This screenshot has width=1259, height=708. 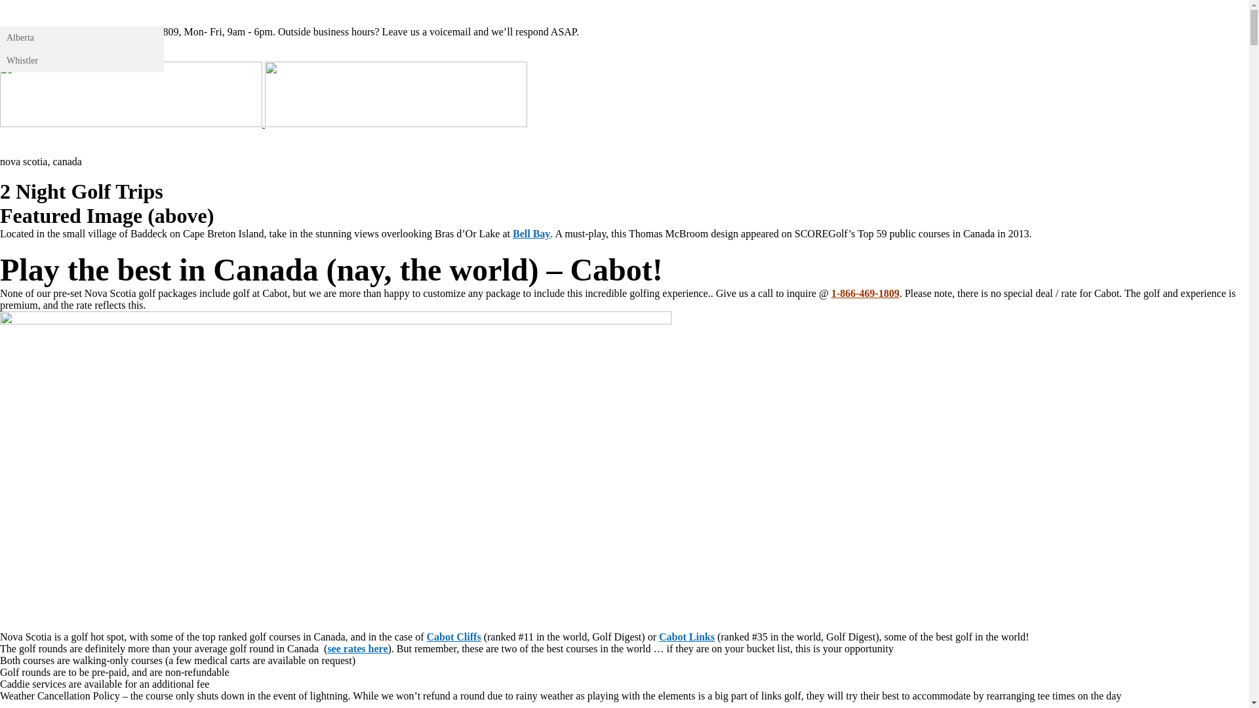 I want to click on Contact Us, so click(x=320, y=13).